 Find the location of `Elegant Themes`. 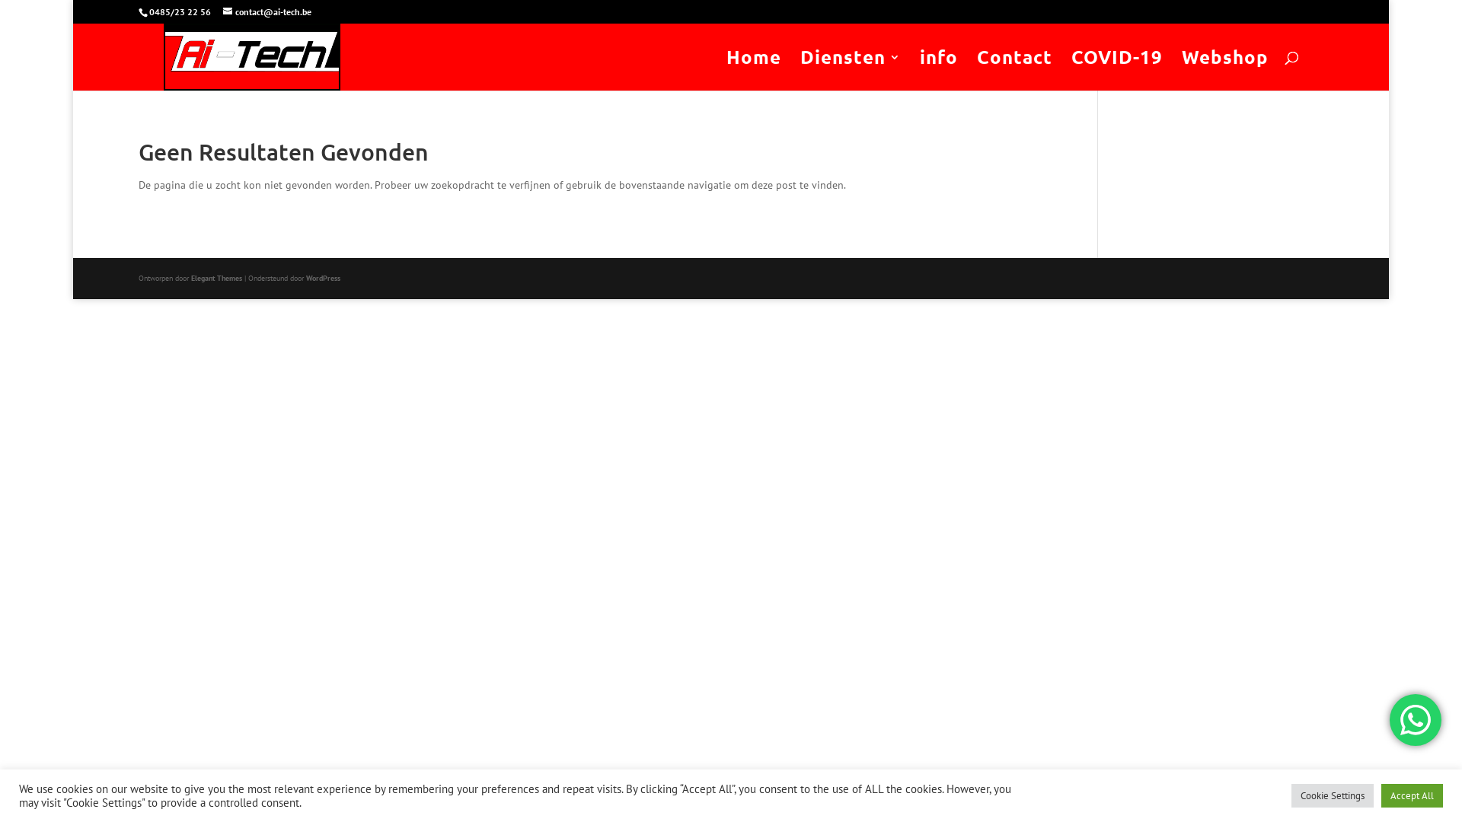

Elegant Themes is located at coordinates (216, 279).